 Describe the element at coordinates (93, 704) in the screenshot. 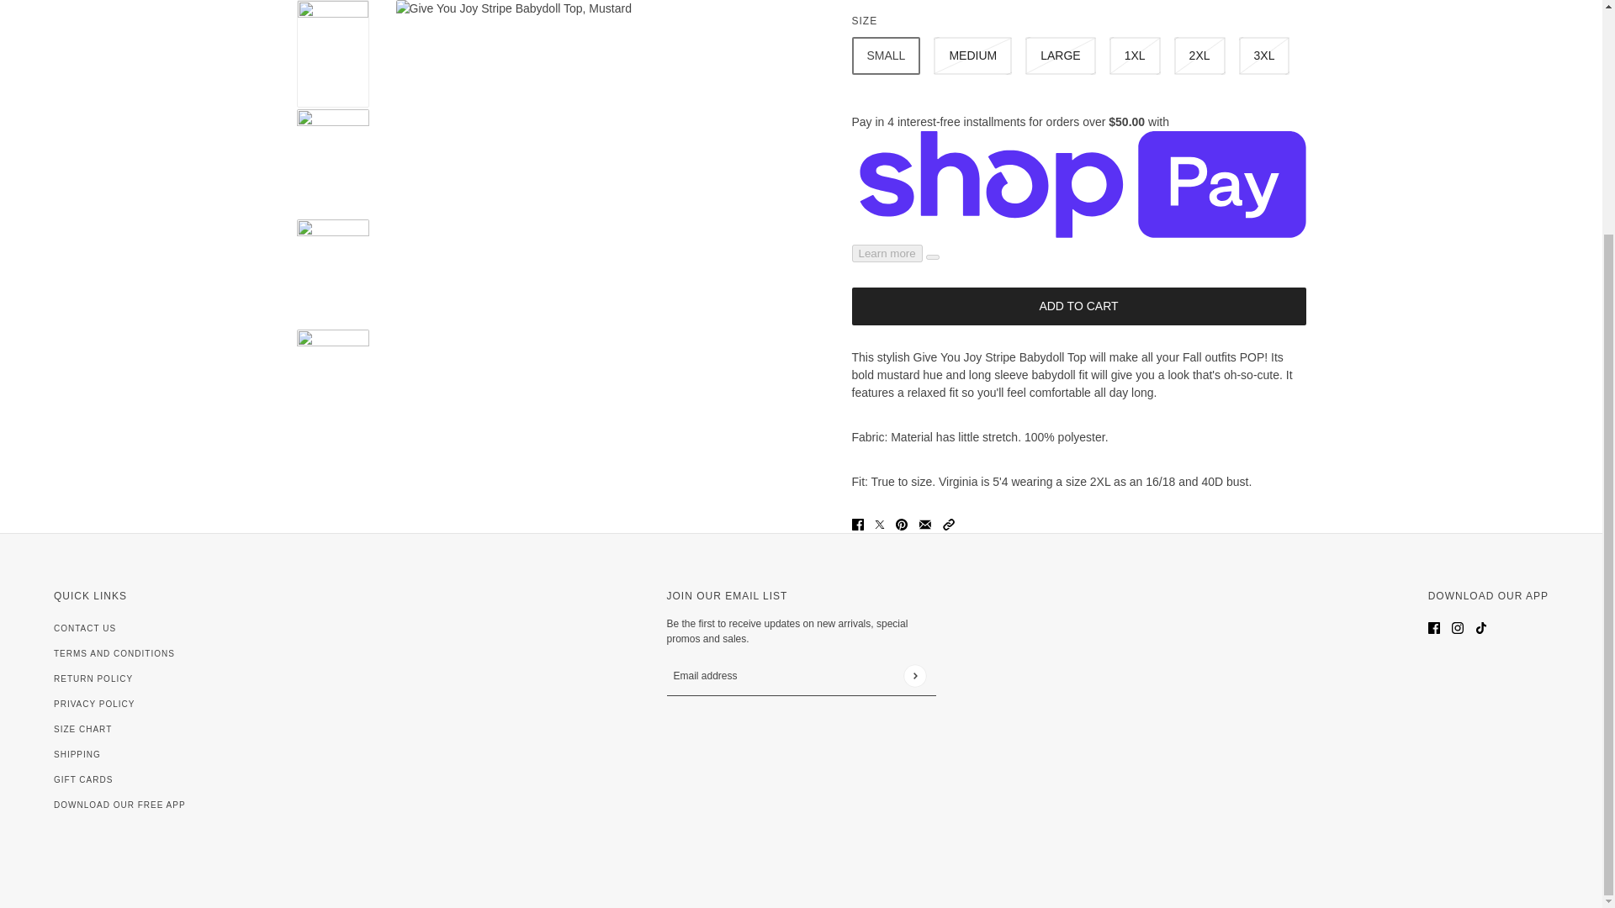

I see `Privacy Policy` at that location.